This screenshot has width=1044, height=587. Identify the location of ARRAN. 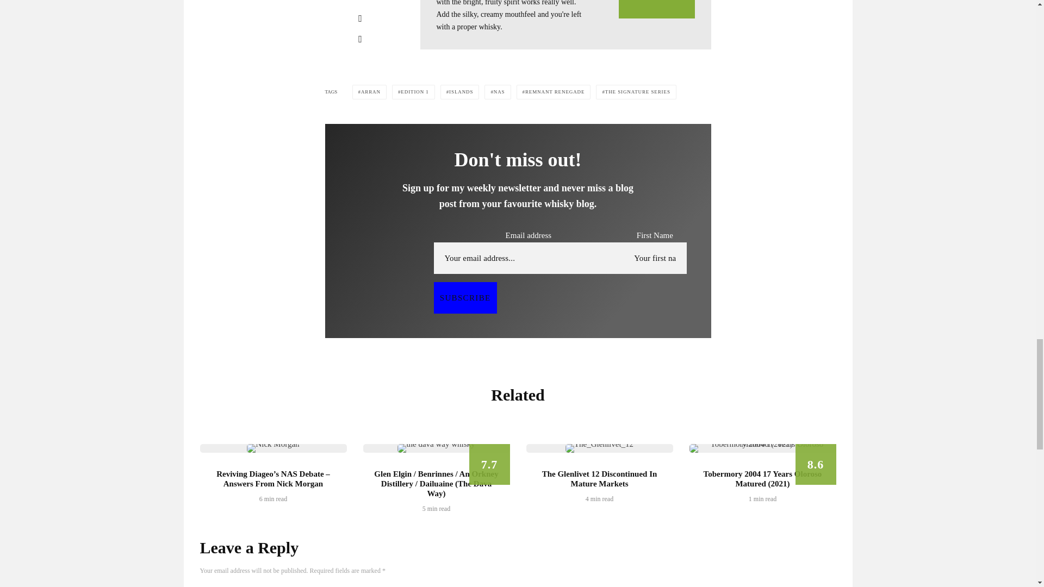
(369, 91).